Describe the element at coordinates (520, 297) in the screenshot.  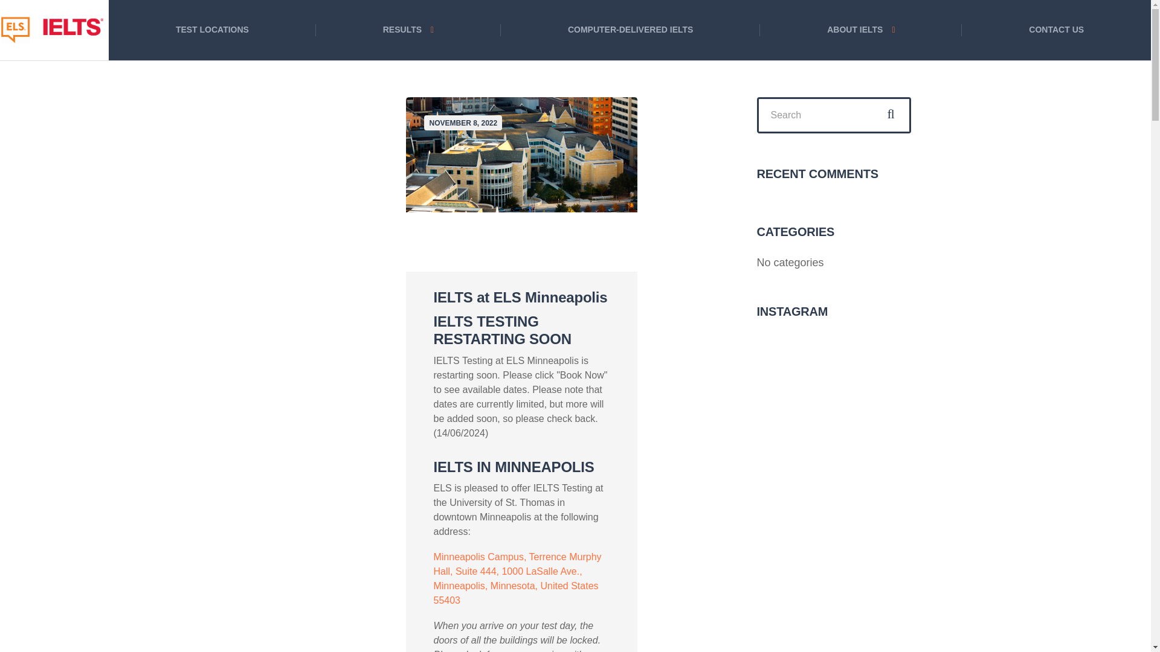
I see `IELTS at ELS Minneapolis` at that location.